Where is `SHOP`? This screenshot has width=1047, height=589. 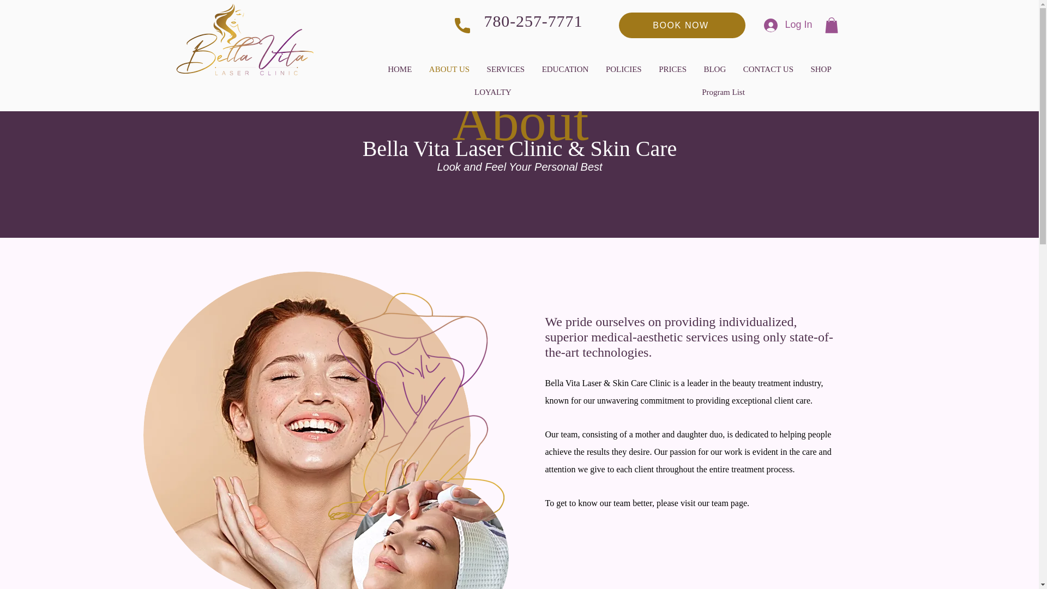
SHOP is located at coordinates (821, 69).